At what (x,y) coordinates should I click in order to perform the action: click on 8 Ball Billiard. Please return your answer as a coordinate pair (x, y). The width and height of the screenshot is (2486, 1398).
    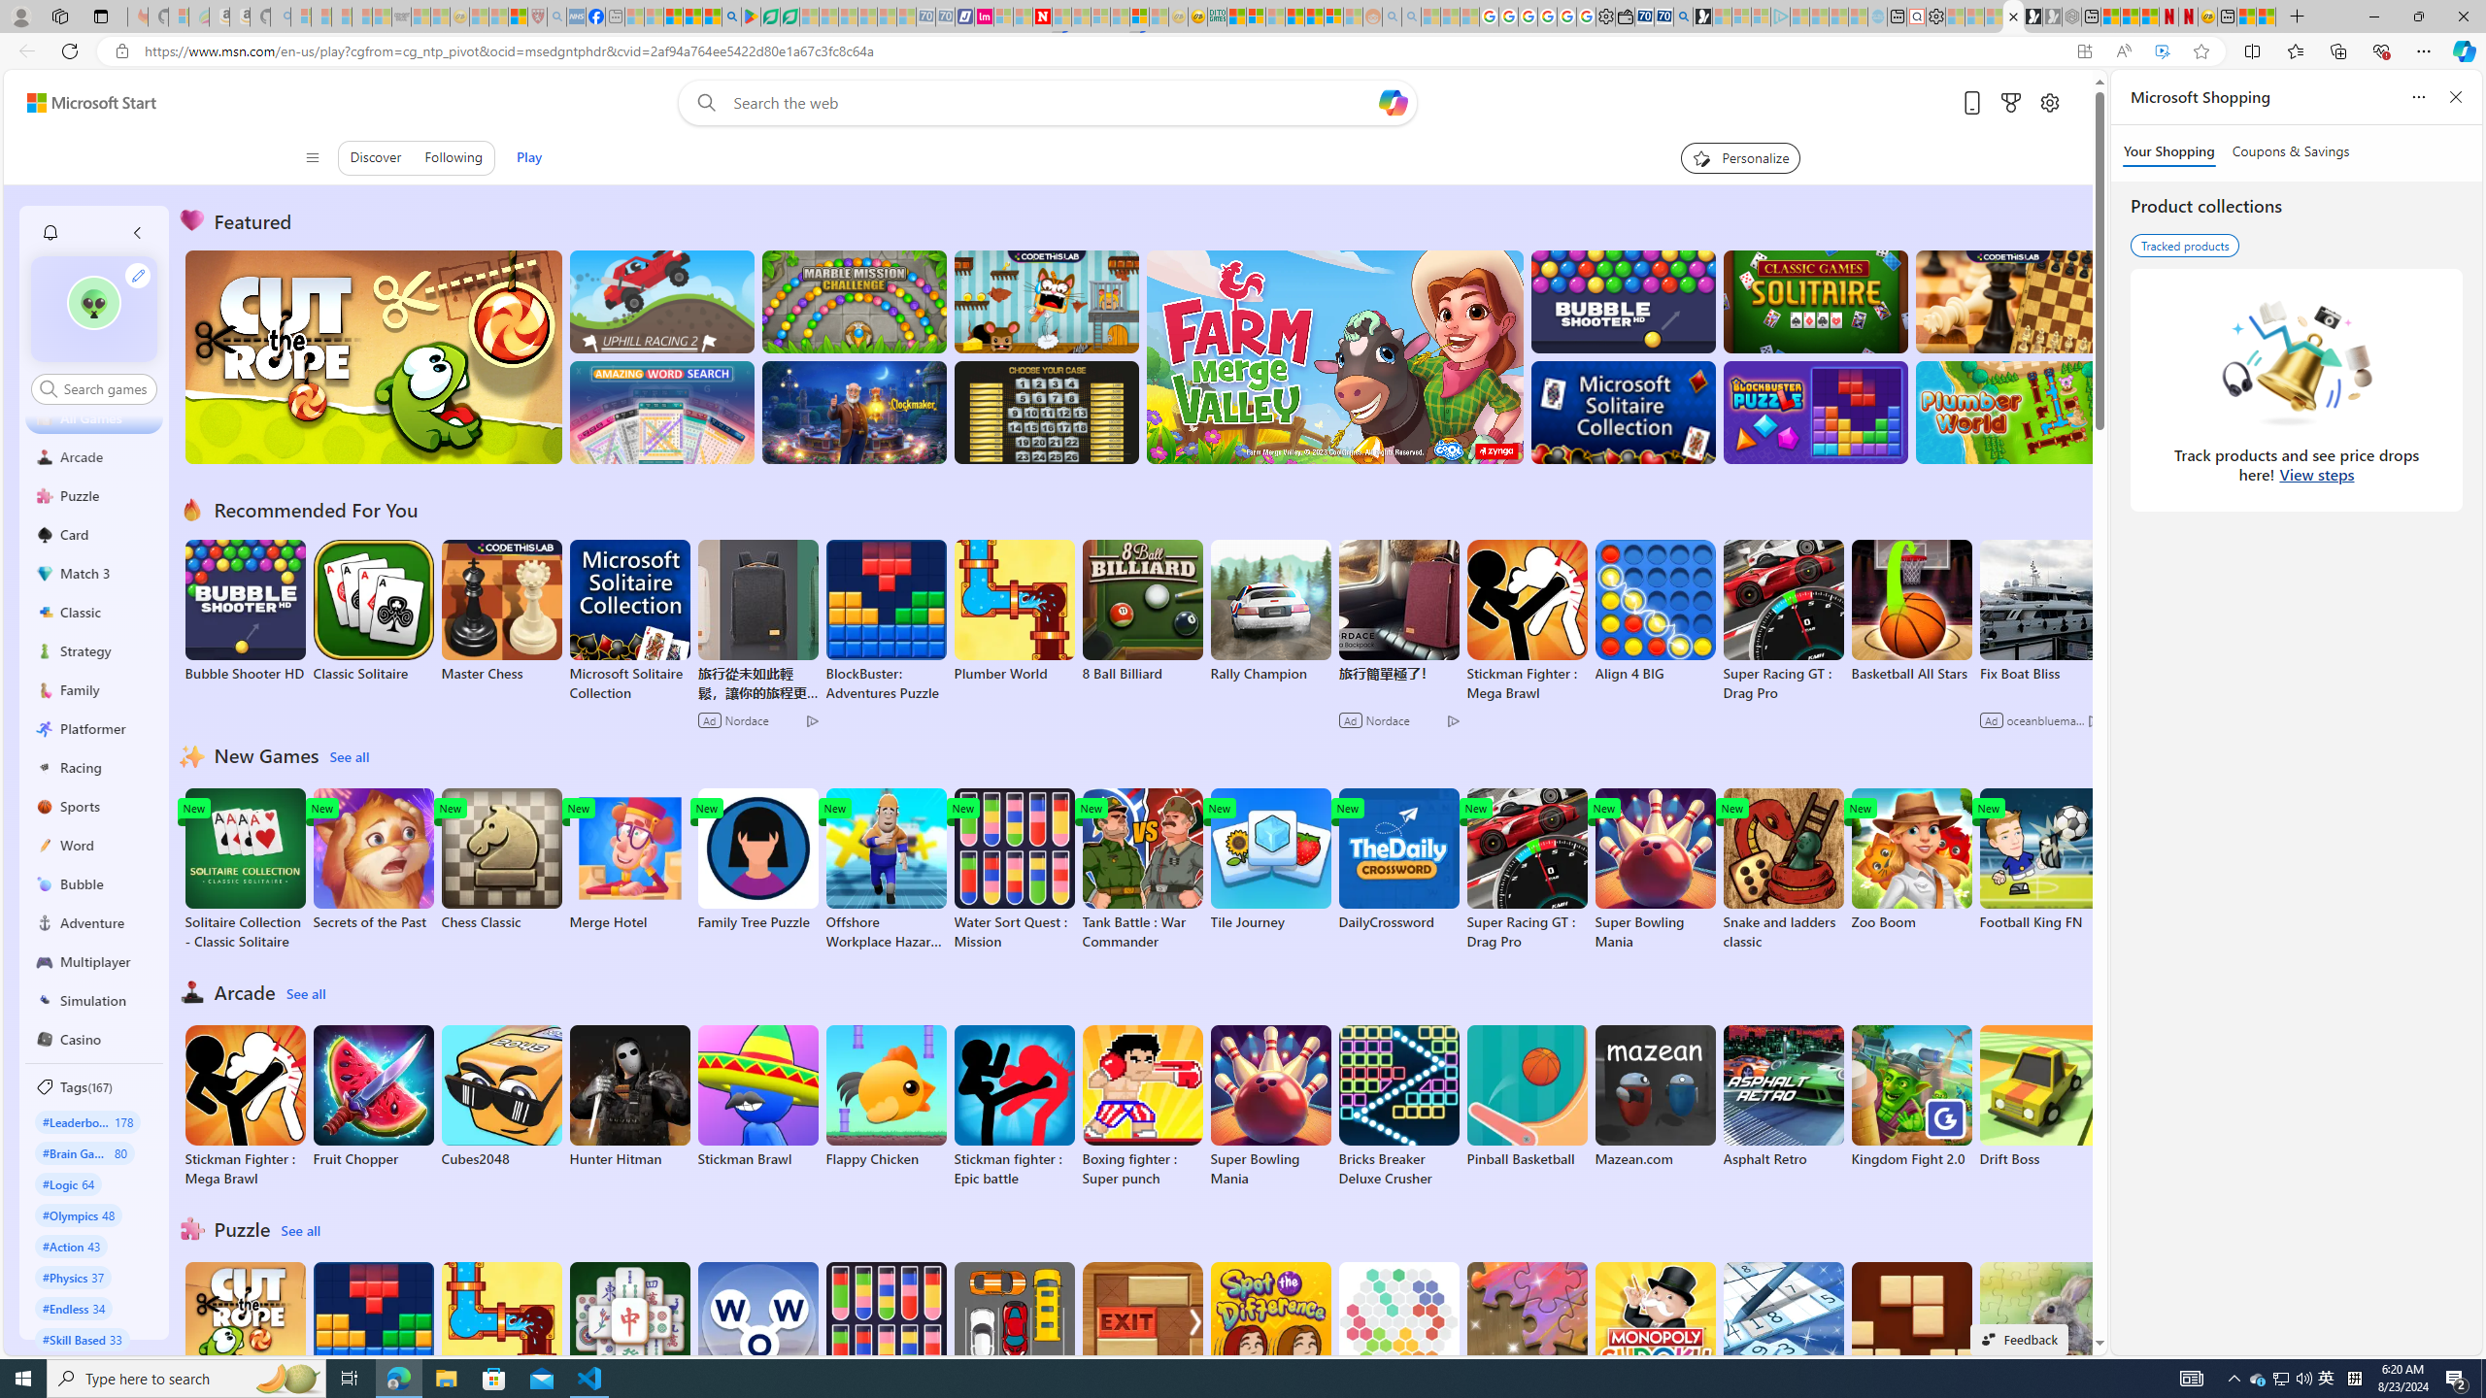
    Looking at the image, I should click on (1142, 612).